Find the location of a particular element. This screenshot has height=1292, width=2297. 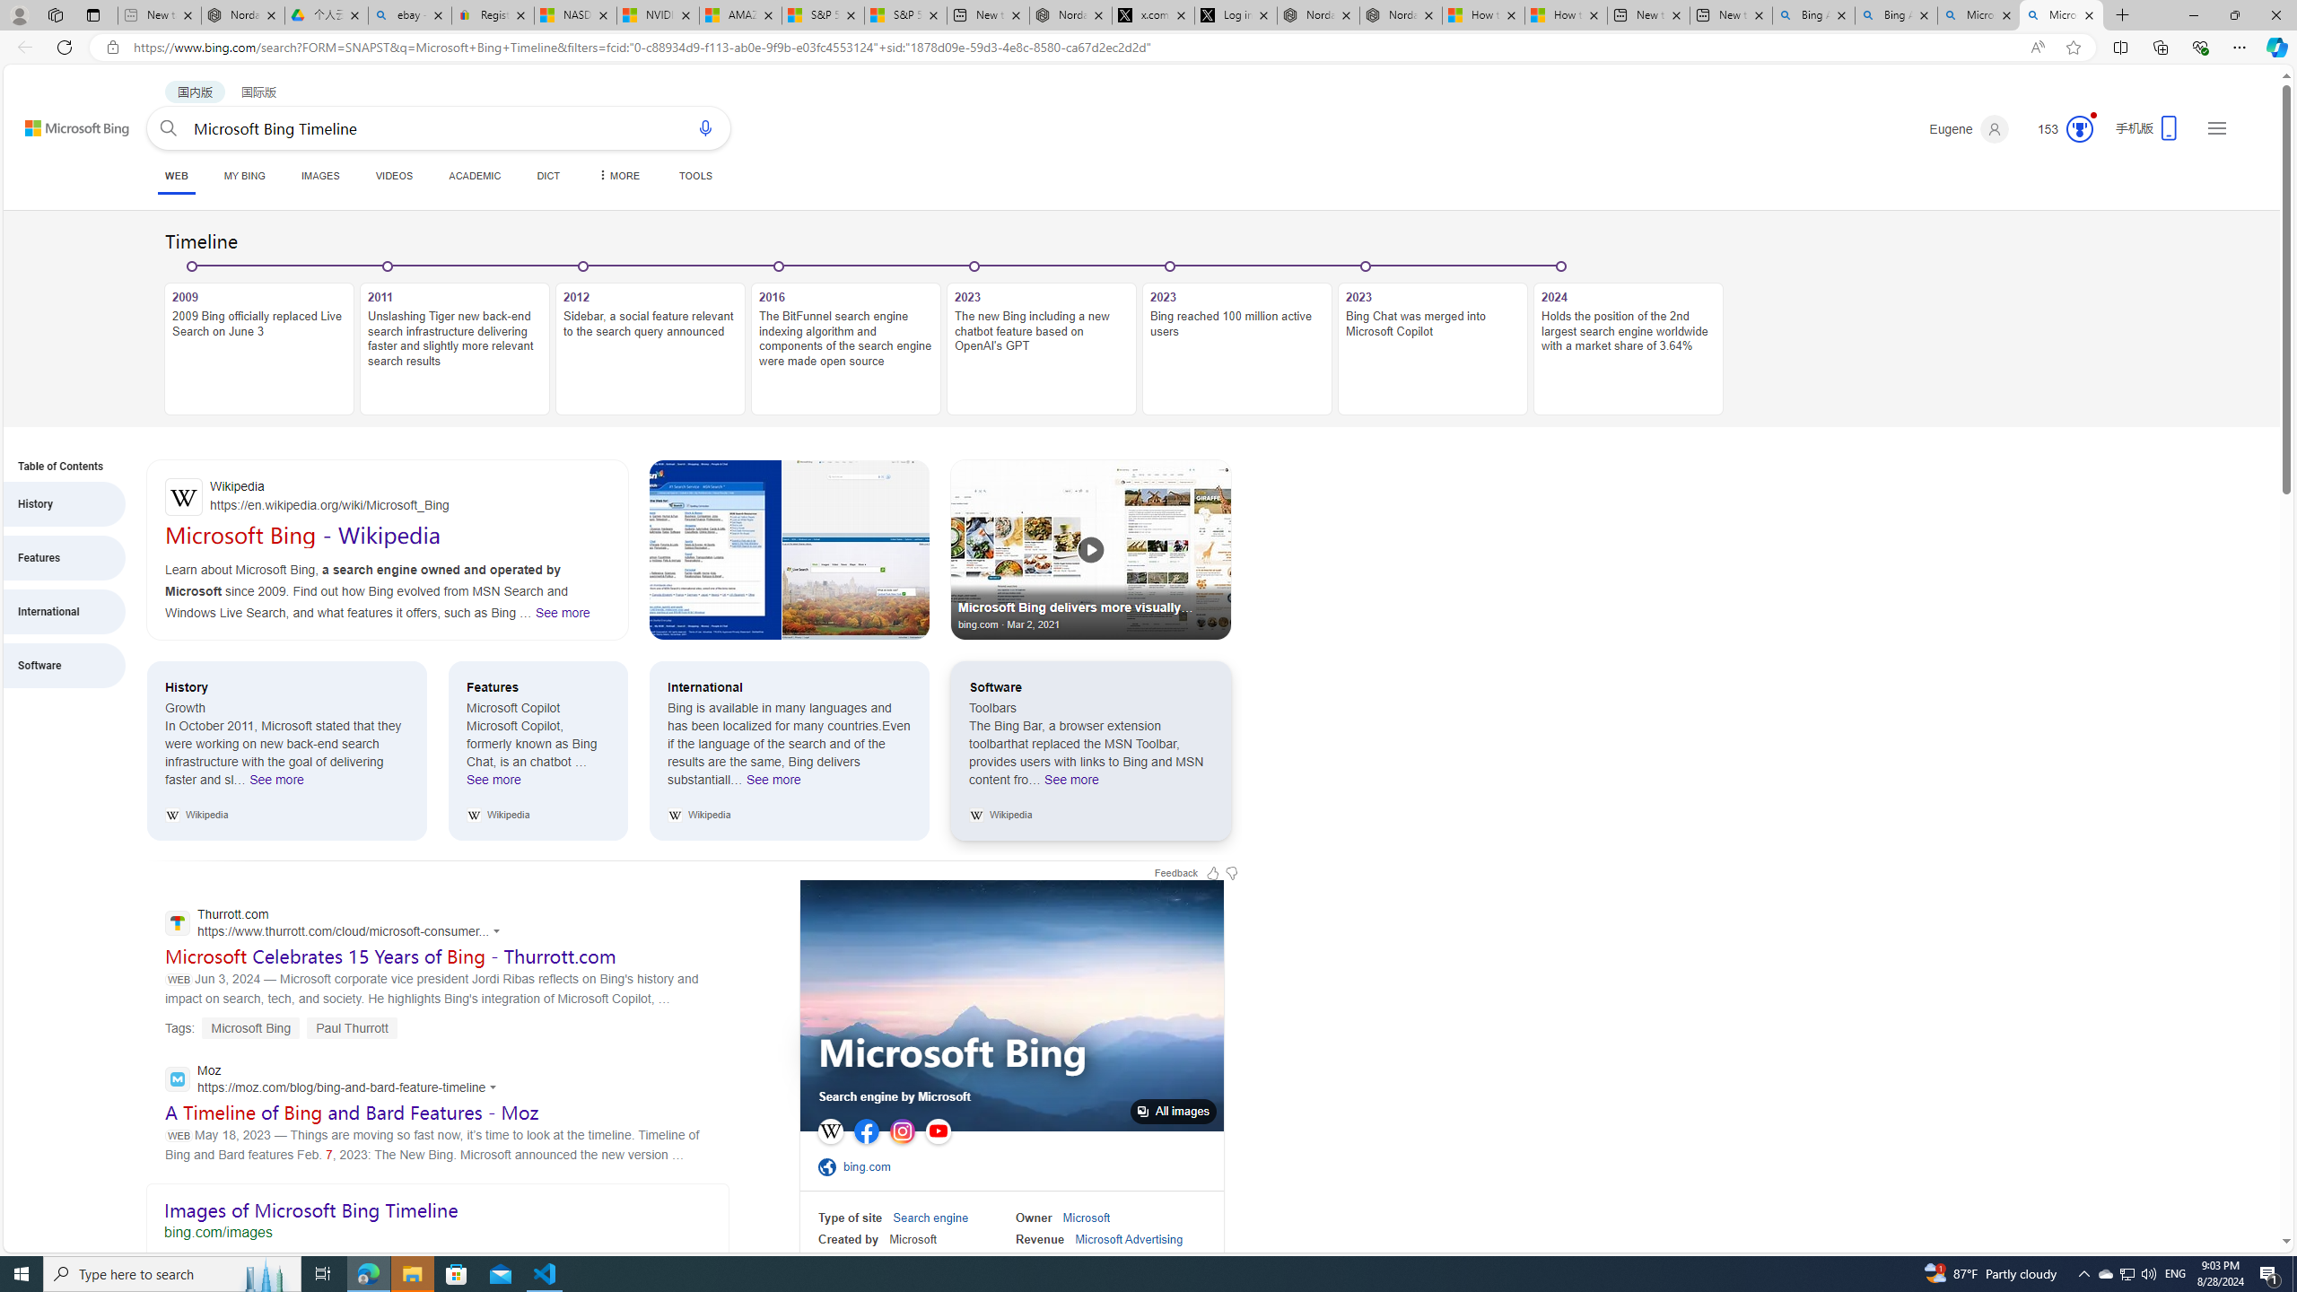

Feedback Like is located at coordinates (1213, 872).